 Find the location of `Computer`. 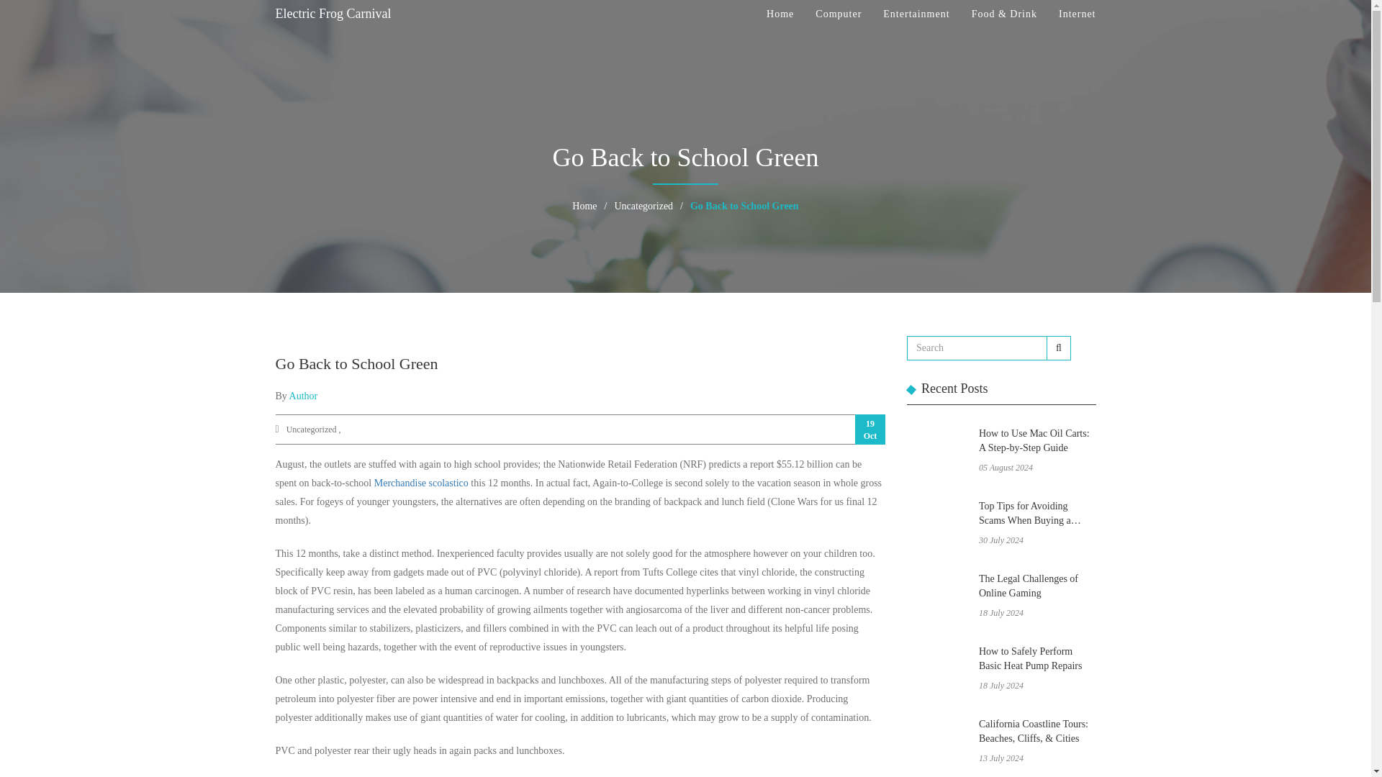

Computer is located at coordinates (838, 14).